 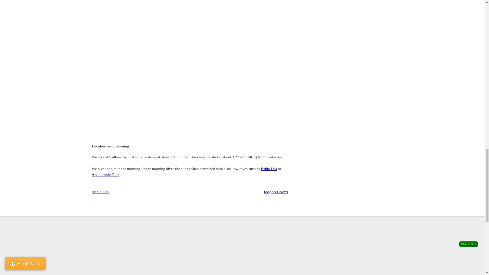 What do you see at coordinates (276, 192) in the screenshot?
I see `Mogan Caves` at bounding box center [276, 192].